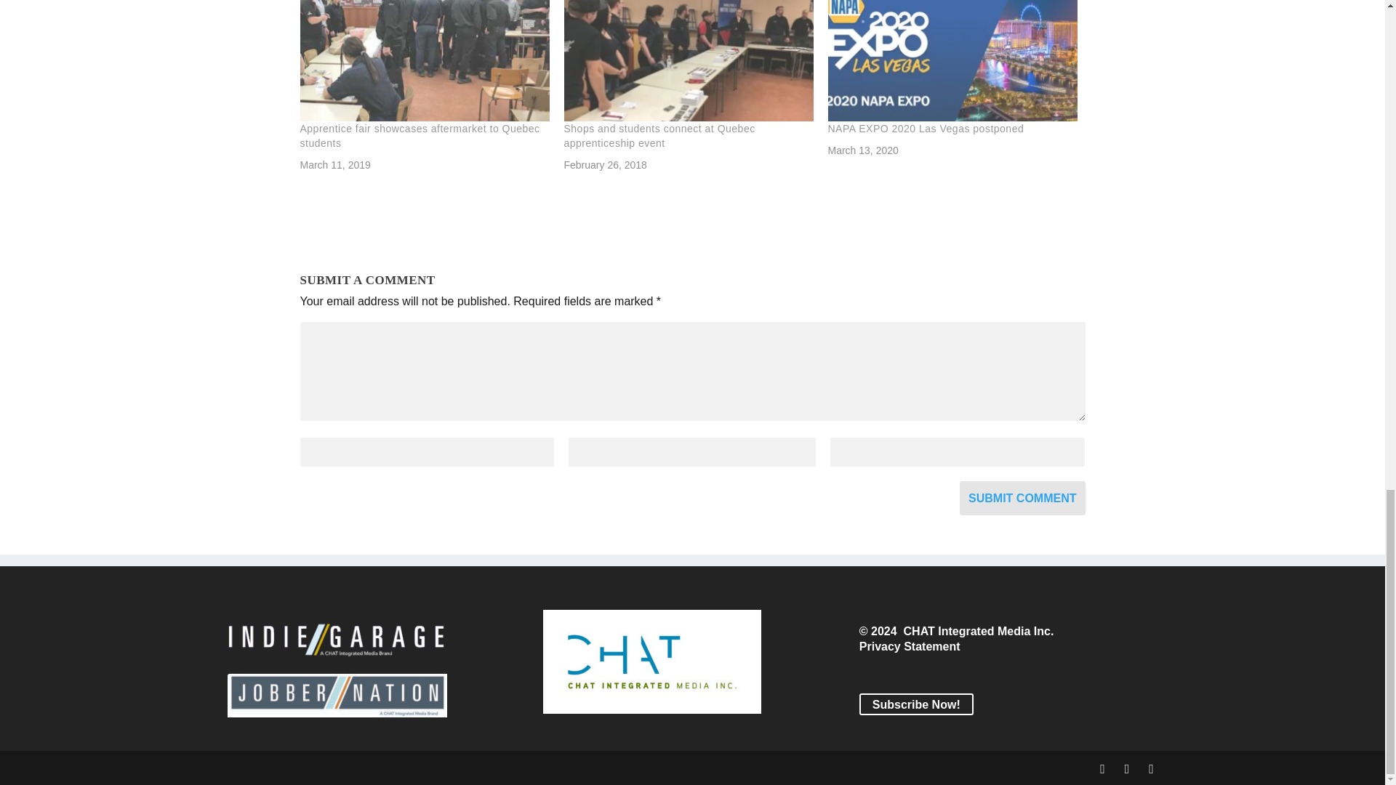  I want to click on Shops and students connect at Quebec apprenticeship event, so click(659, 135).